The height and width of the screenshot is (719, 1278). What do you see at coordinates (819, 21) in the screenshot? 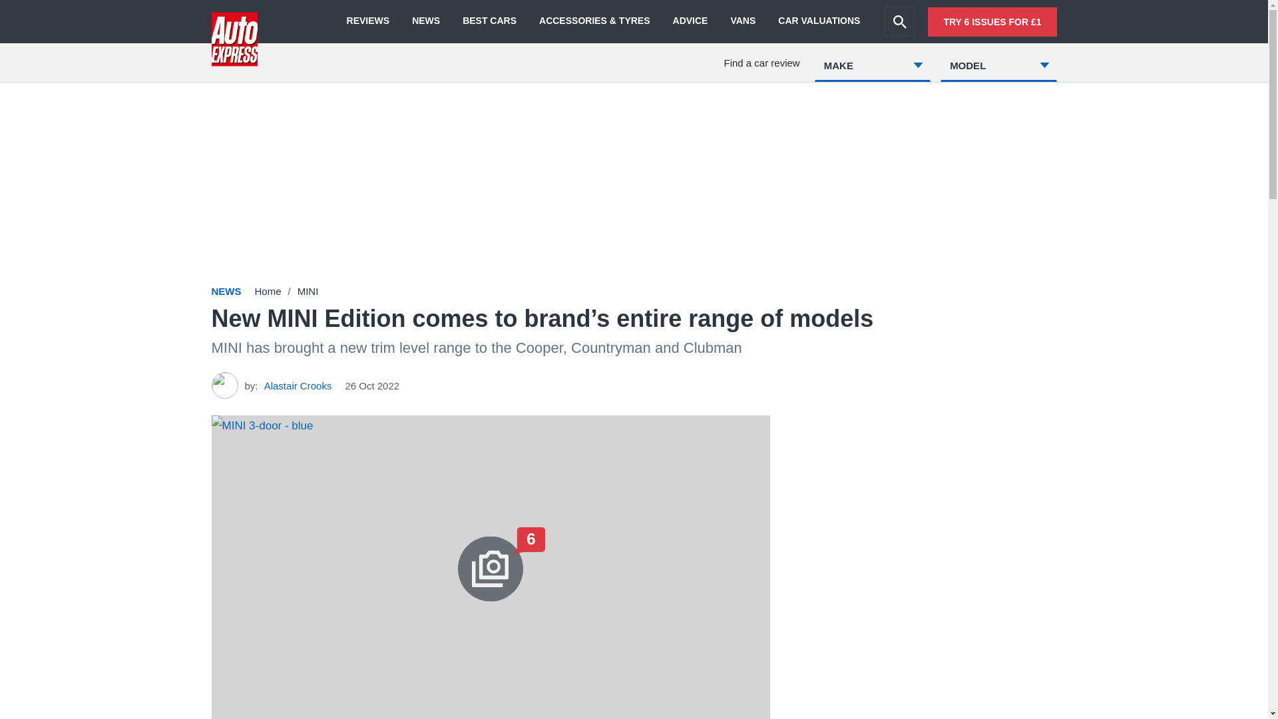
I see `CAR VALUATIONS` at bounding box center [819, 21].